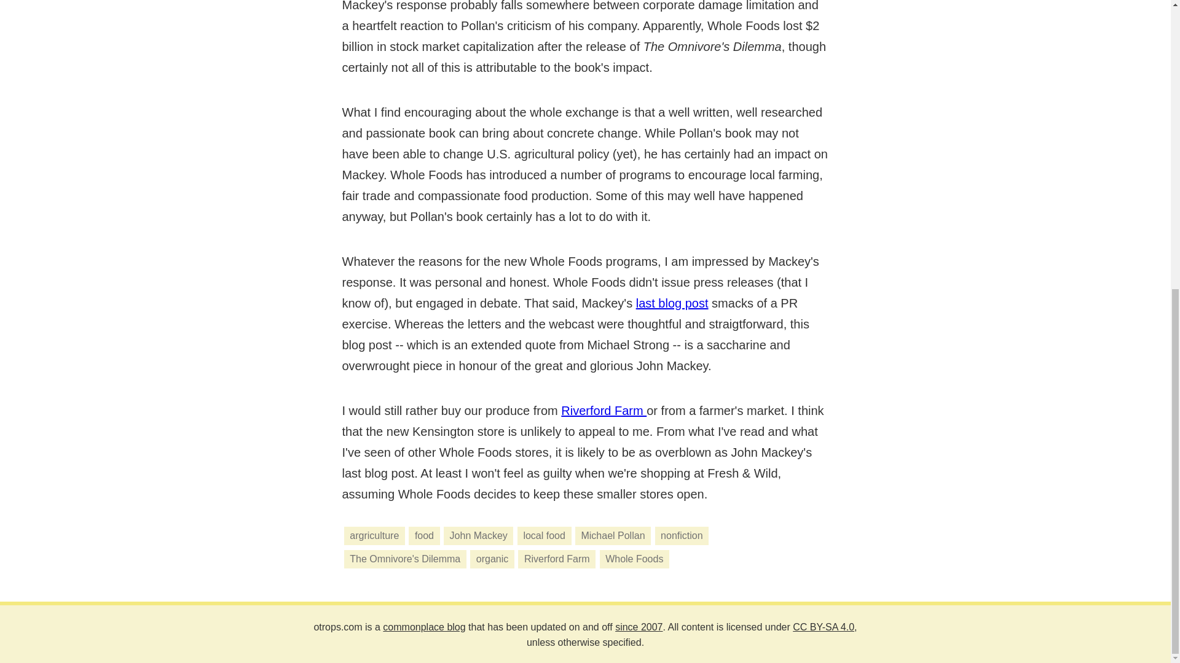  I want to click on Riverford Farm, so click(604, 410).